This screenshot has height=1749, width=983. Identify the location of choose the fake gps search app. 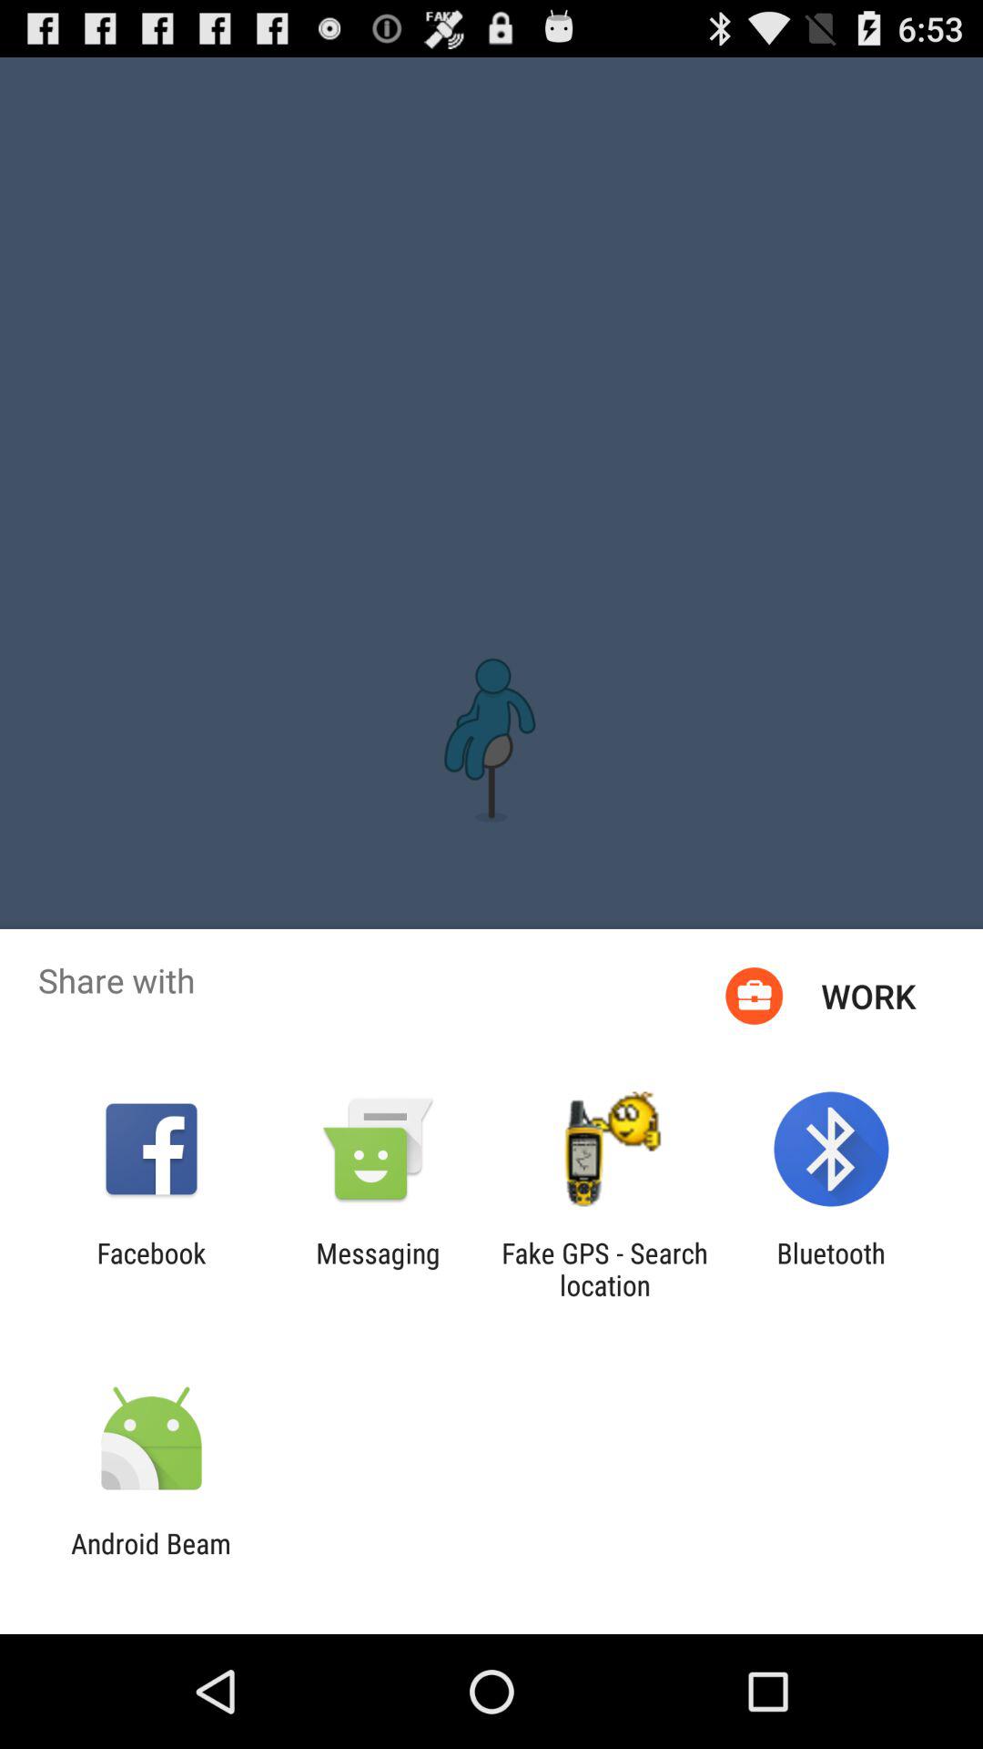
(604, 1269).